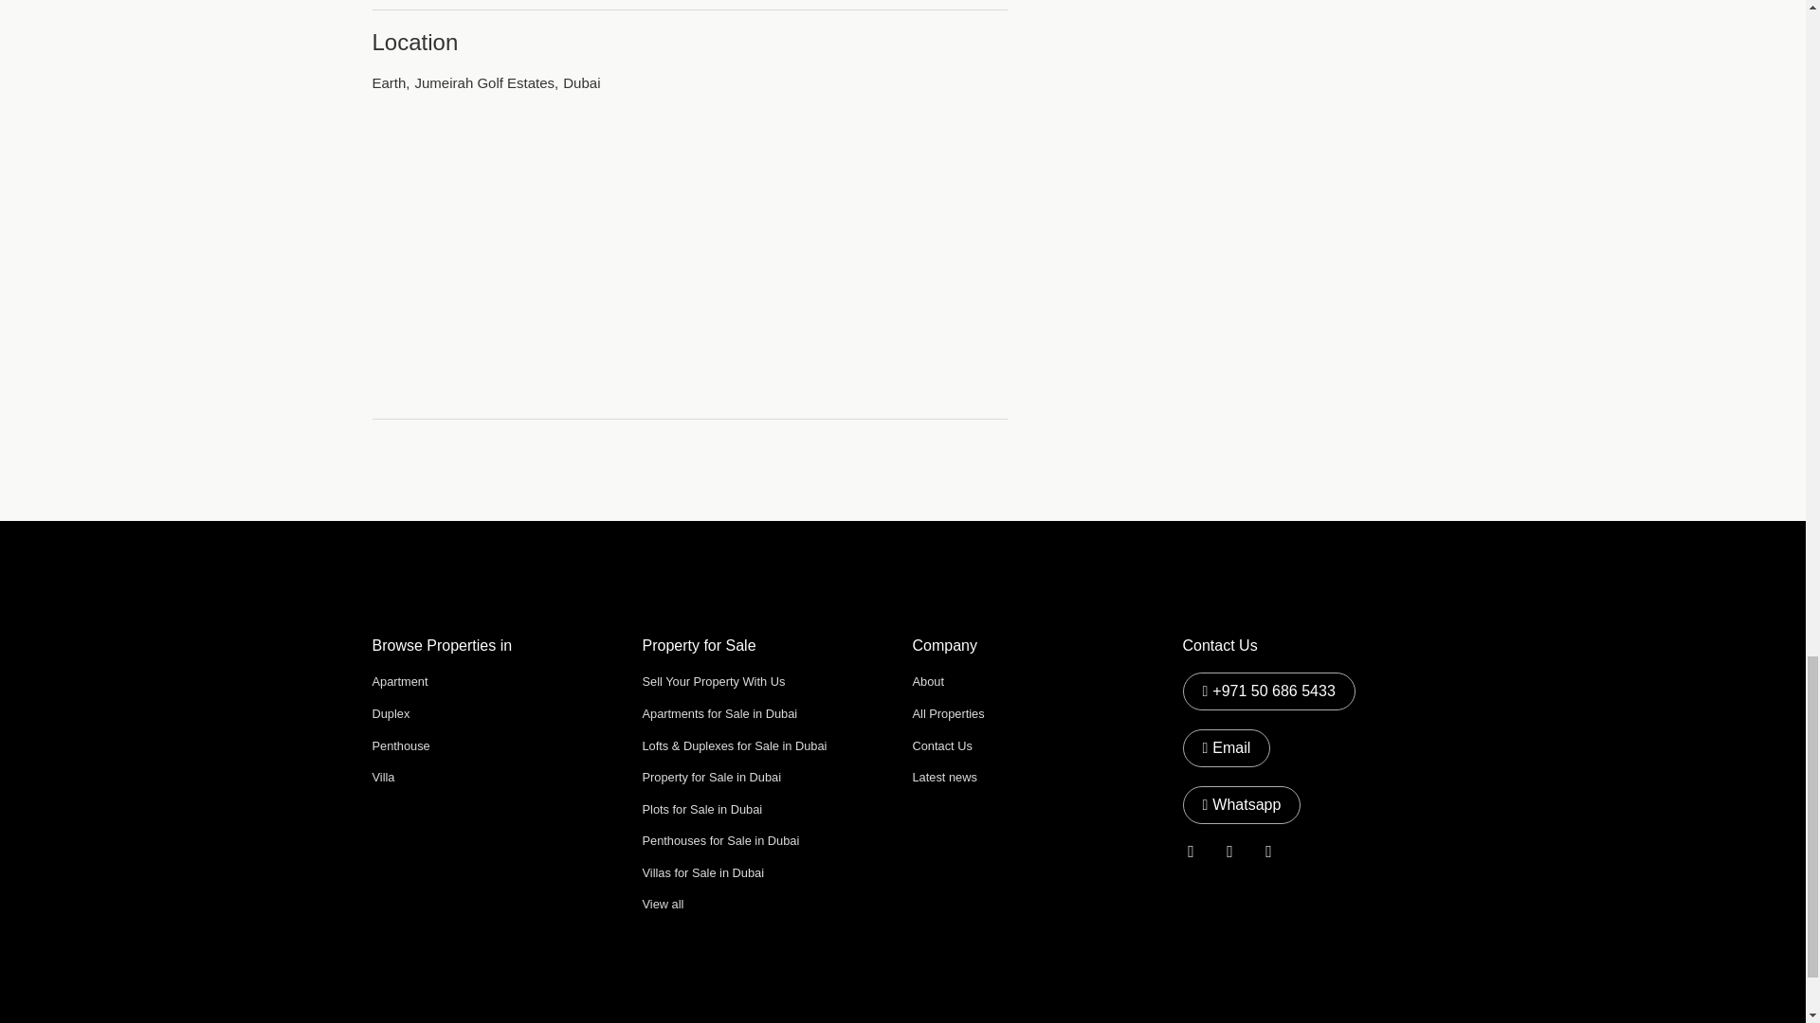 This screenshot has height=1023, width=1820. I want to click on Apartments for Sale in Dubai, so click(720, 714).